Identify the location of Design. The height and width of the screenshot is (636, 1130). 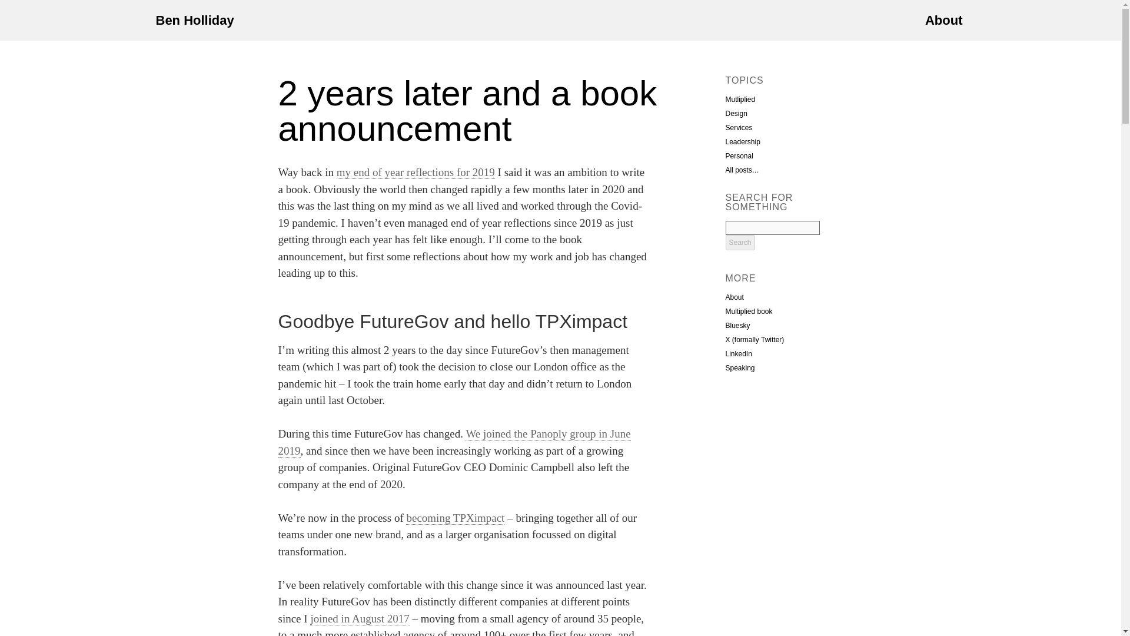
(736, 113).